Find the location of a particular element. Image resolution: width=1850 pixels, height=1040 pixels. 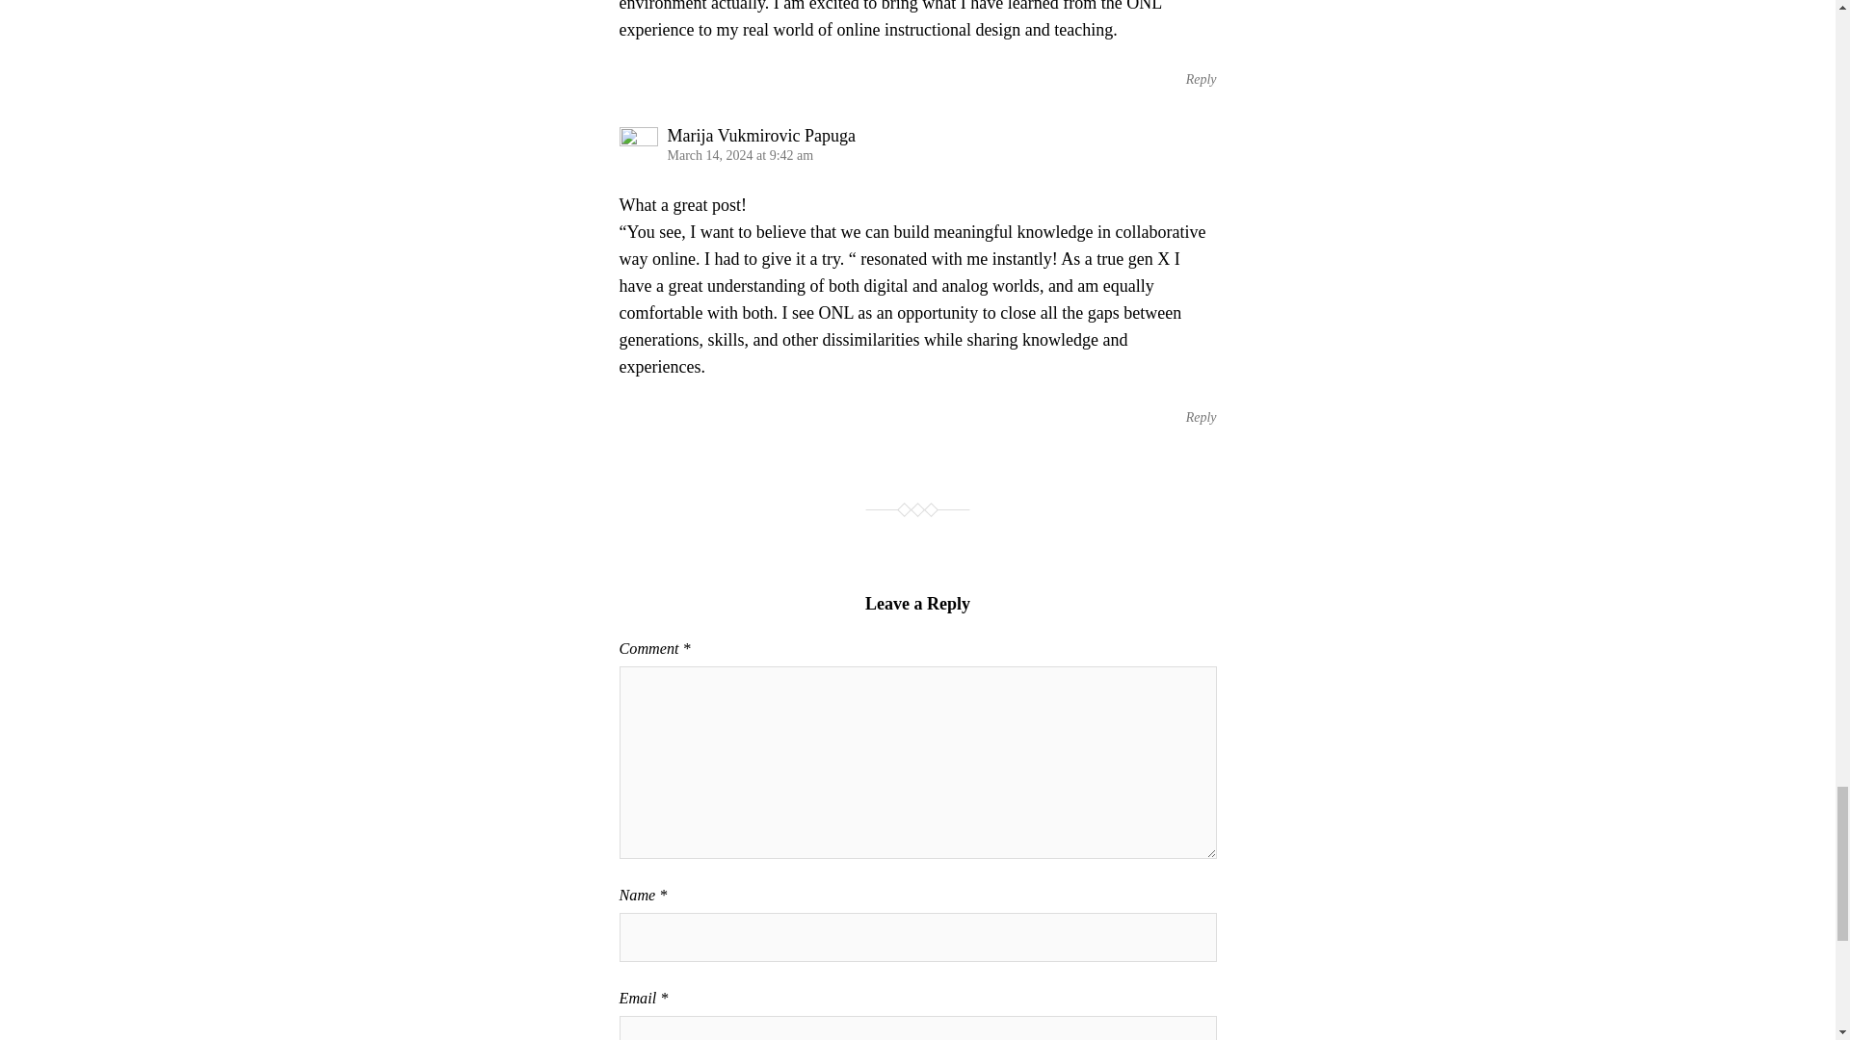

Reply is located at coordinates (1201, 416).